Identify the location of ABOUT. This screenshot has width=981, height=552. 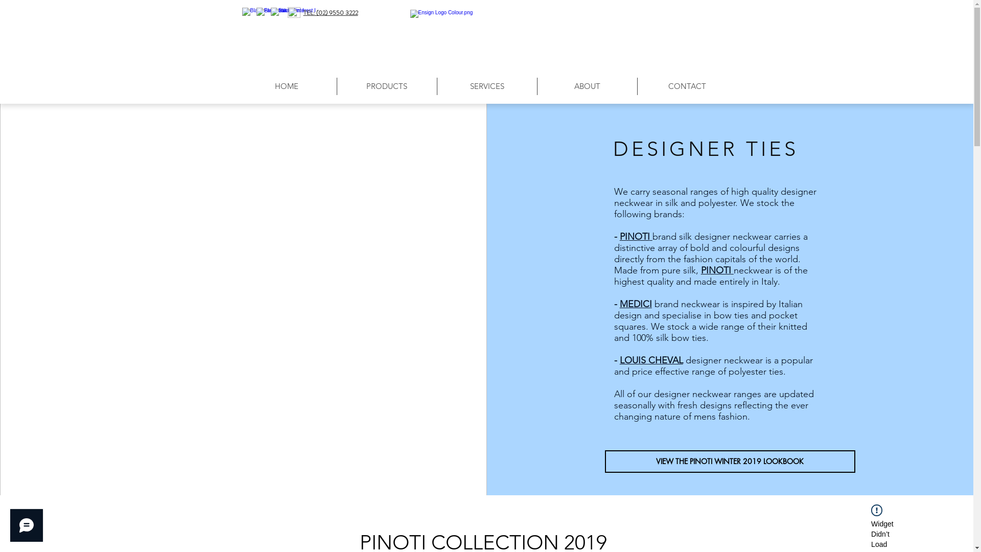
(587, 86).